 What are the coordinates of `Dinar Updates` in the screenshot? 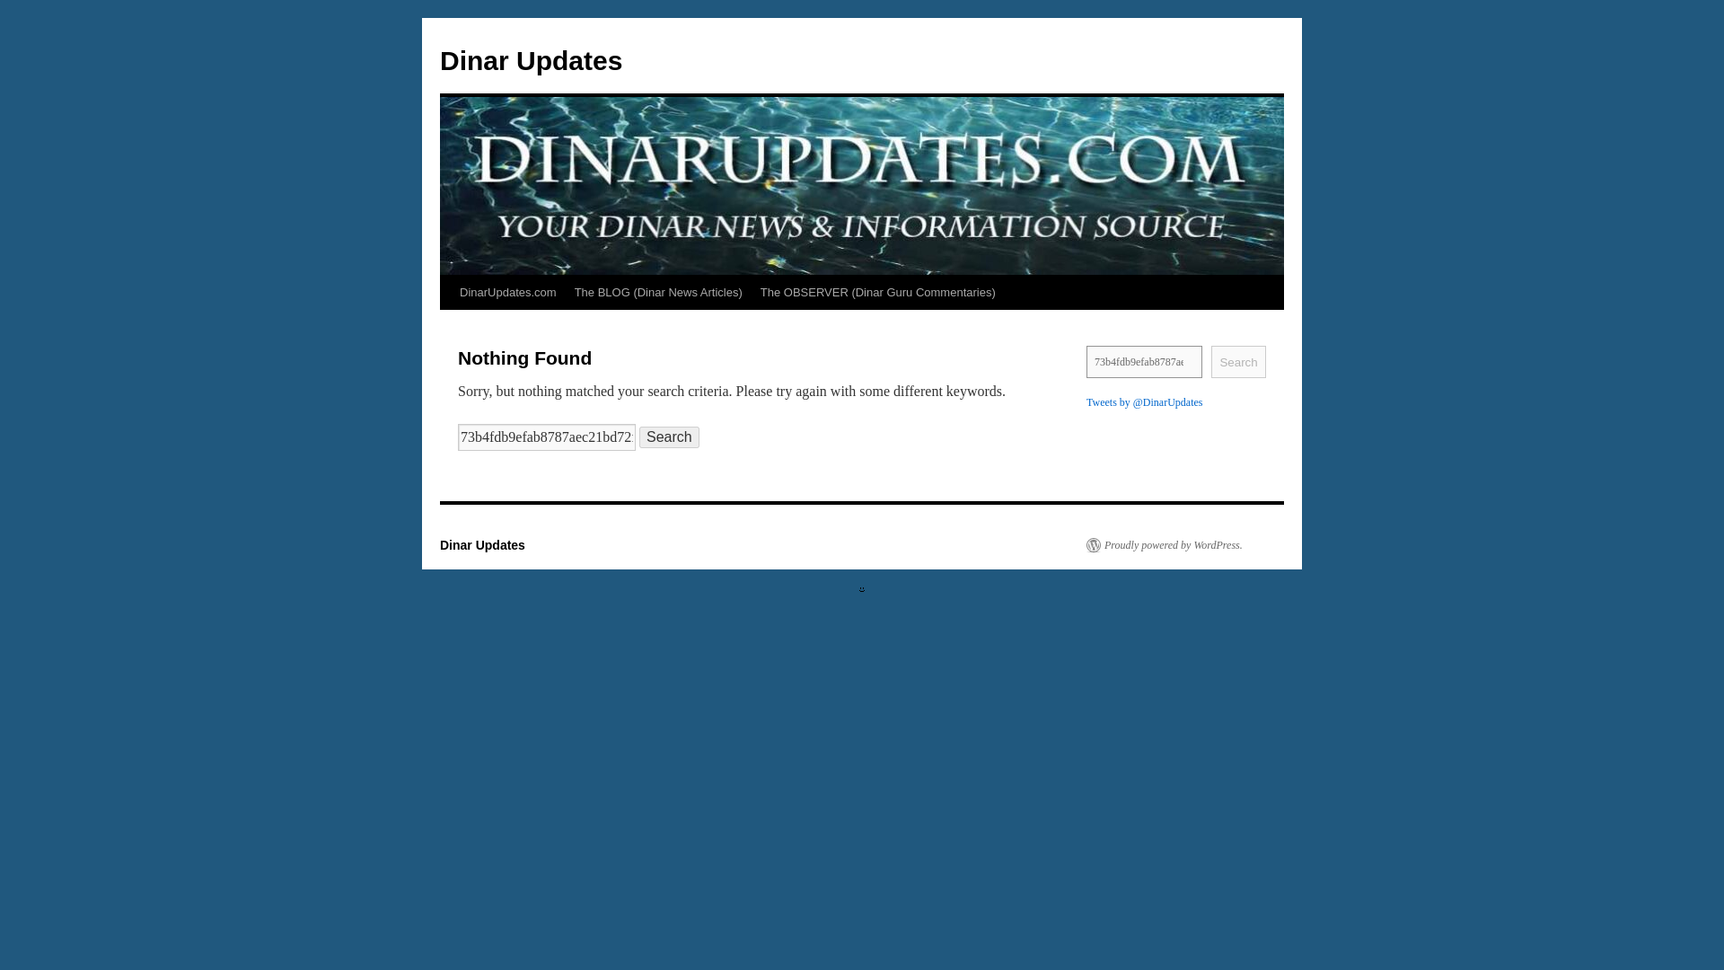 It's located at (482, 544).